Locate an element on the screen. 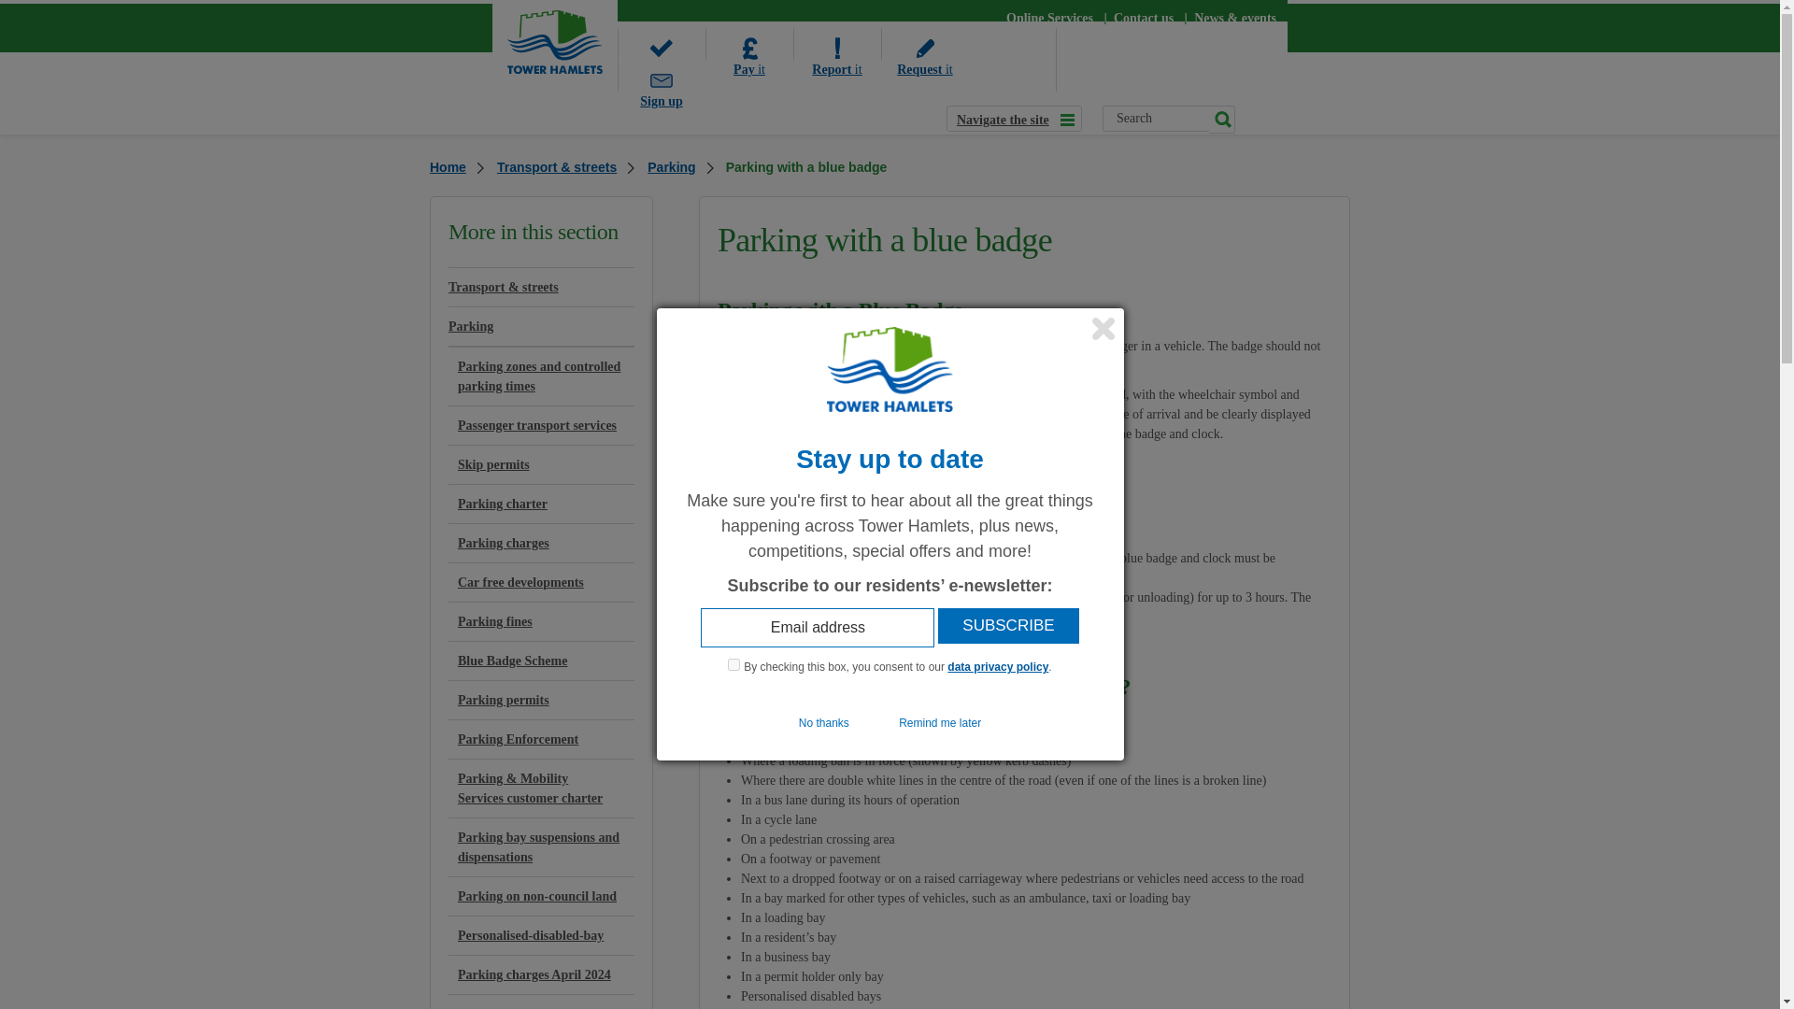  Report it is located at coordinates (836, 43).